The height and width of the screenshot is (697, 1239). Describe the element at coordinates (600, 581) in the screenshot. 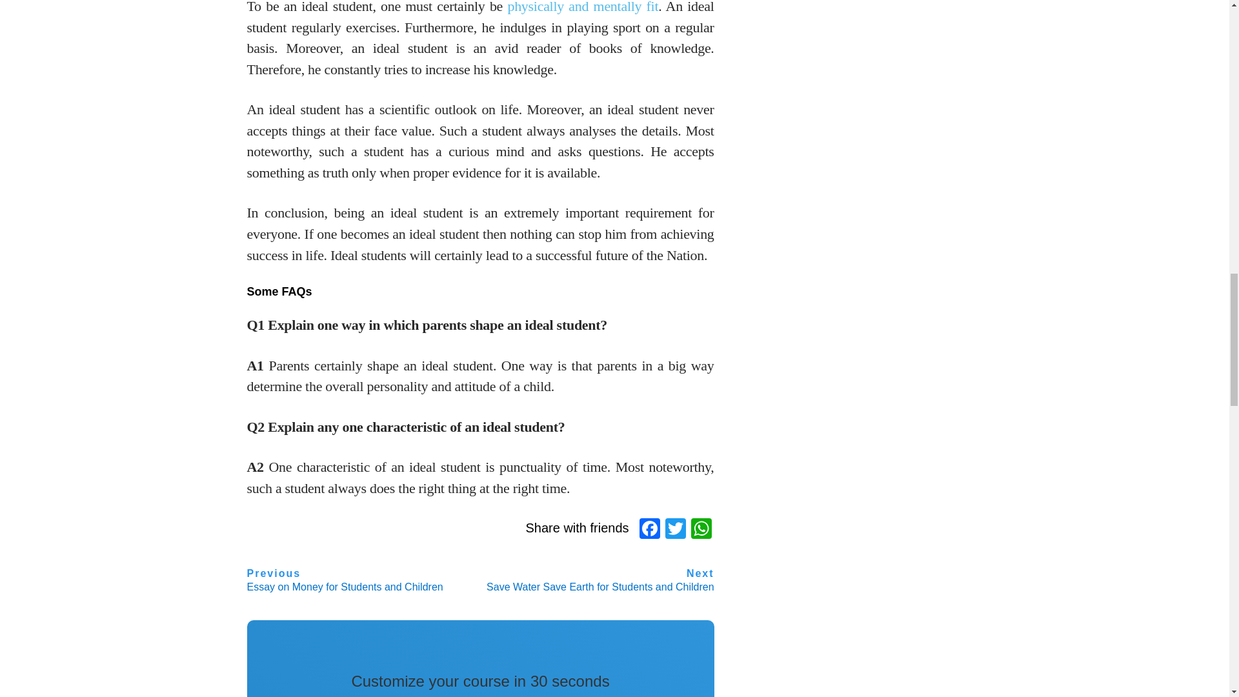

I see `Save Water Save Earth for Students and Children` at that location.